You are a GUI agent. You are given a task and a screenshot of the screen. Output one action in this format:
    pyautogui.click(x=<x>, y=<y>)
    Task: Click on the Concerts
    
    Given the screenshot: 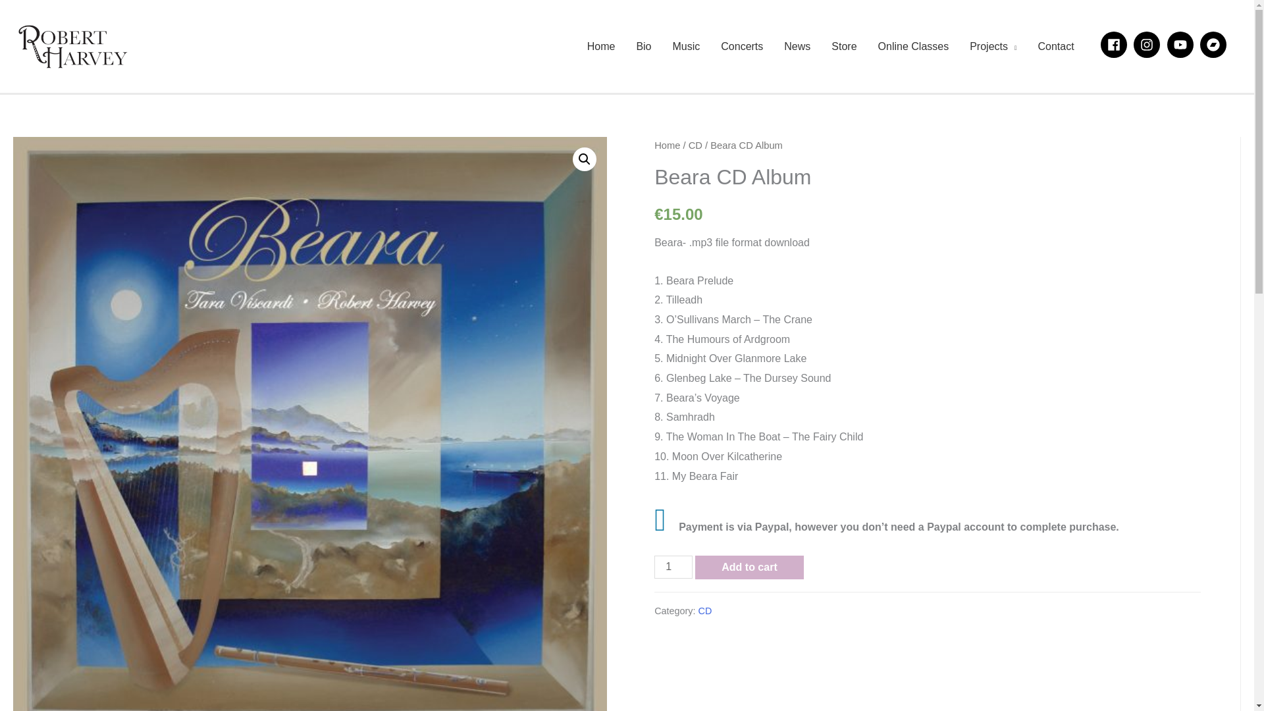 What is the action you would take?
    pyautogui.click(x=742, y=45)
    